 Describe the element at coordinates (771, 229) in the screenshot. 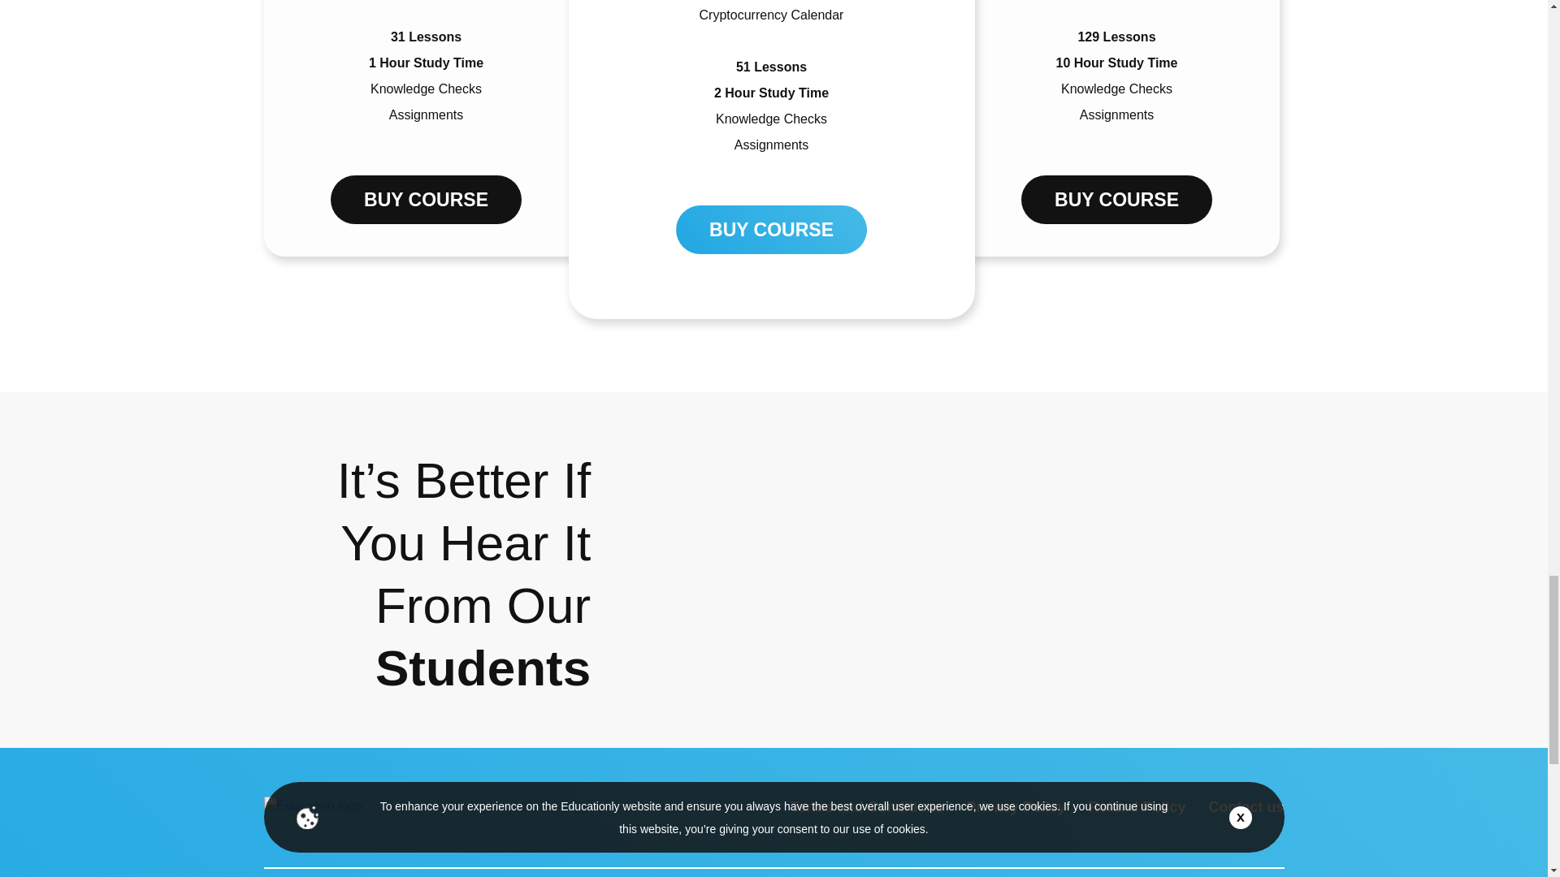

I see `BUY COURSE` at that location.